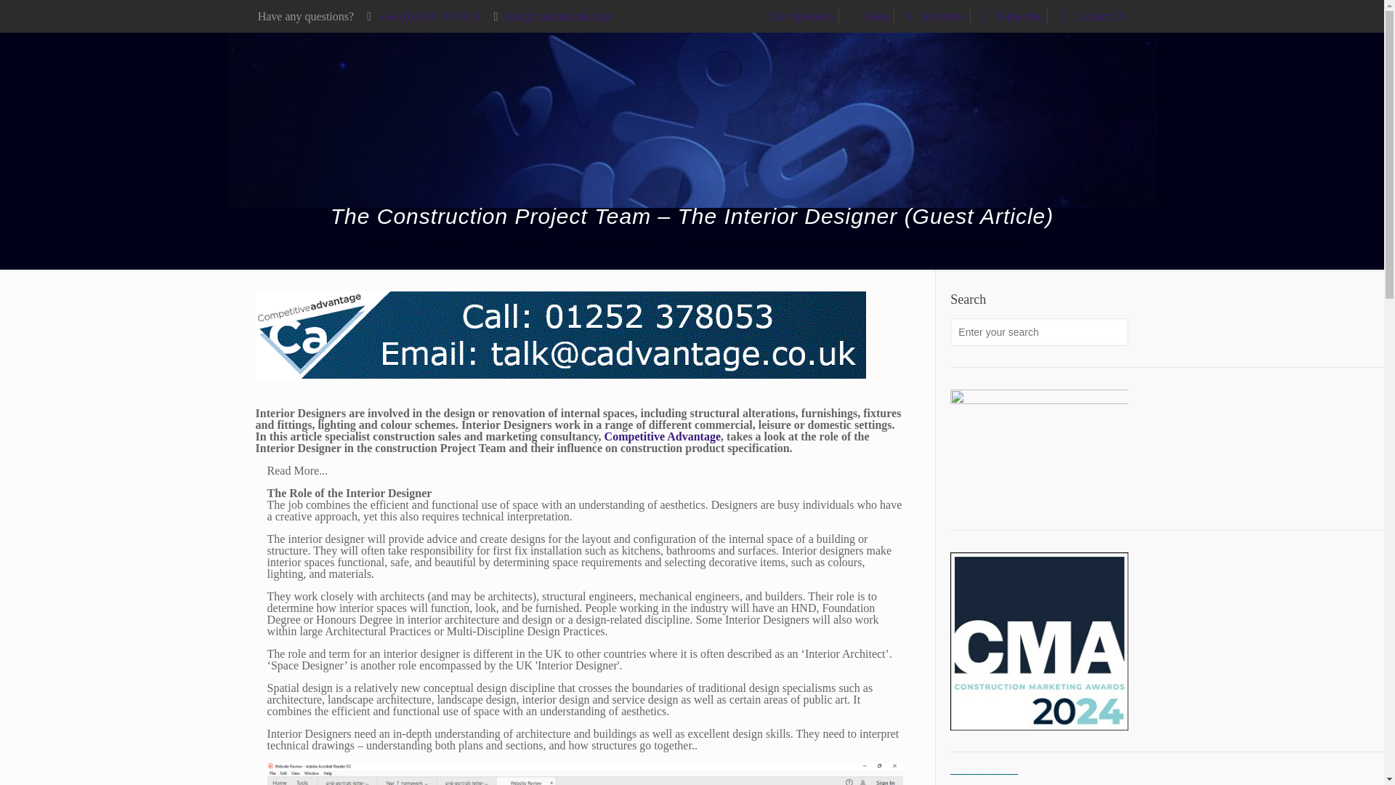 Image resolution: width=1395 pixels, height=785 pixels. I want to click on Shop, so click(868, 16).